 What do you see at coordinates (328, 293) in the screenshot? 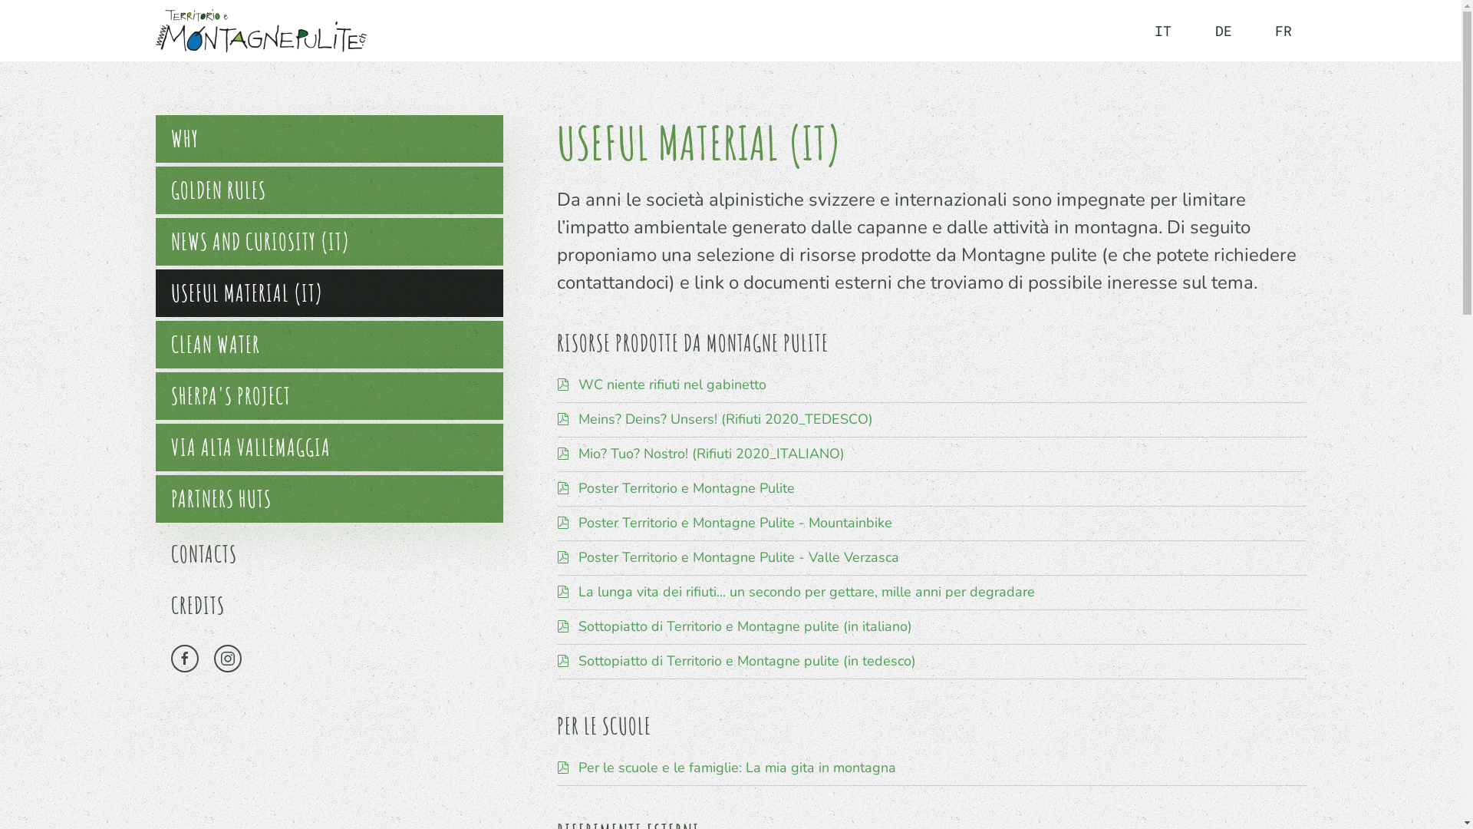
I see `USEFUL MATERIAL (IT)` at bounding box center [328, 293].